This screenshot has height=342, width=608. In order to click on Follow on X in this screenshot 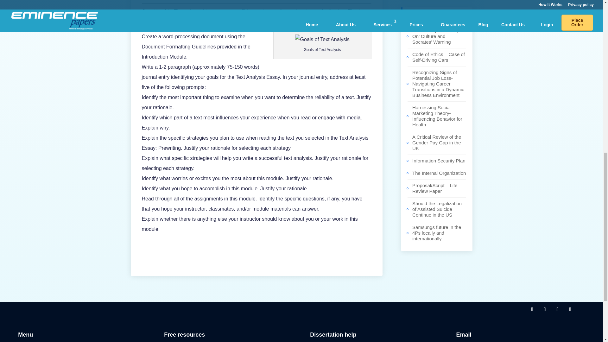, I will do `click(545, 309)`.